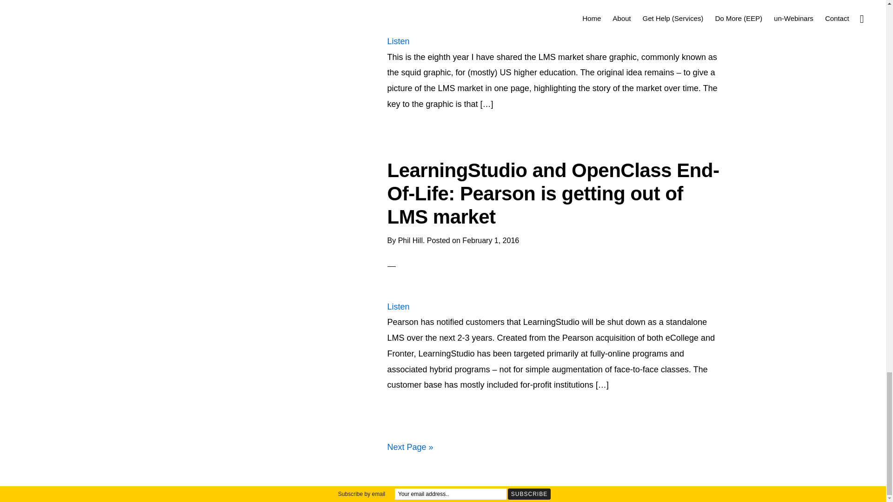 Image resolution: width=893 pixels, height=502 pixels. I want to click on Listen to this page using ReadSpeaker, so click(398, 41).